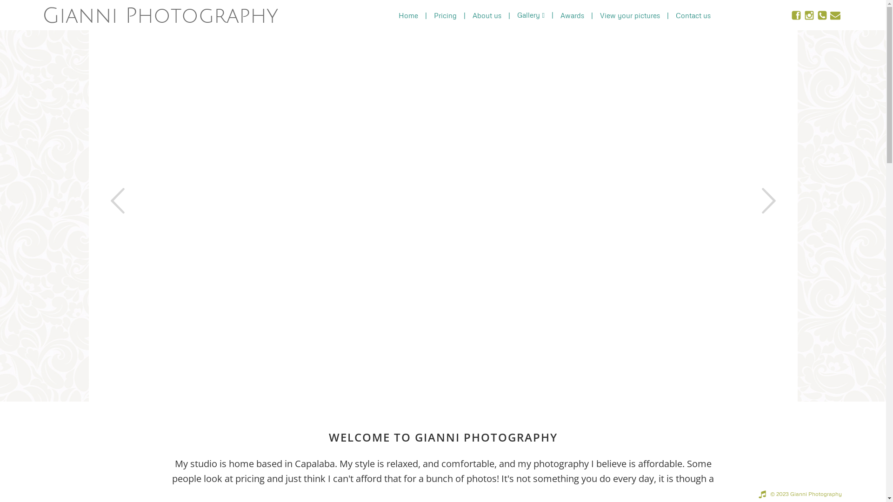  Describe the element at coordinates (572, 15) in the screenshot. I see `Awards` at that location.